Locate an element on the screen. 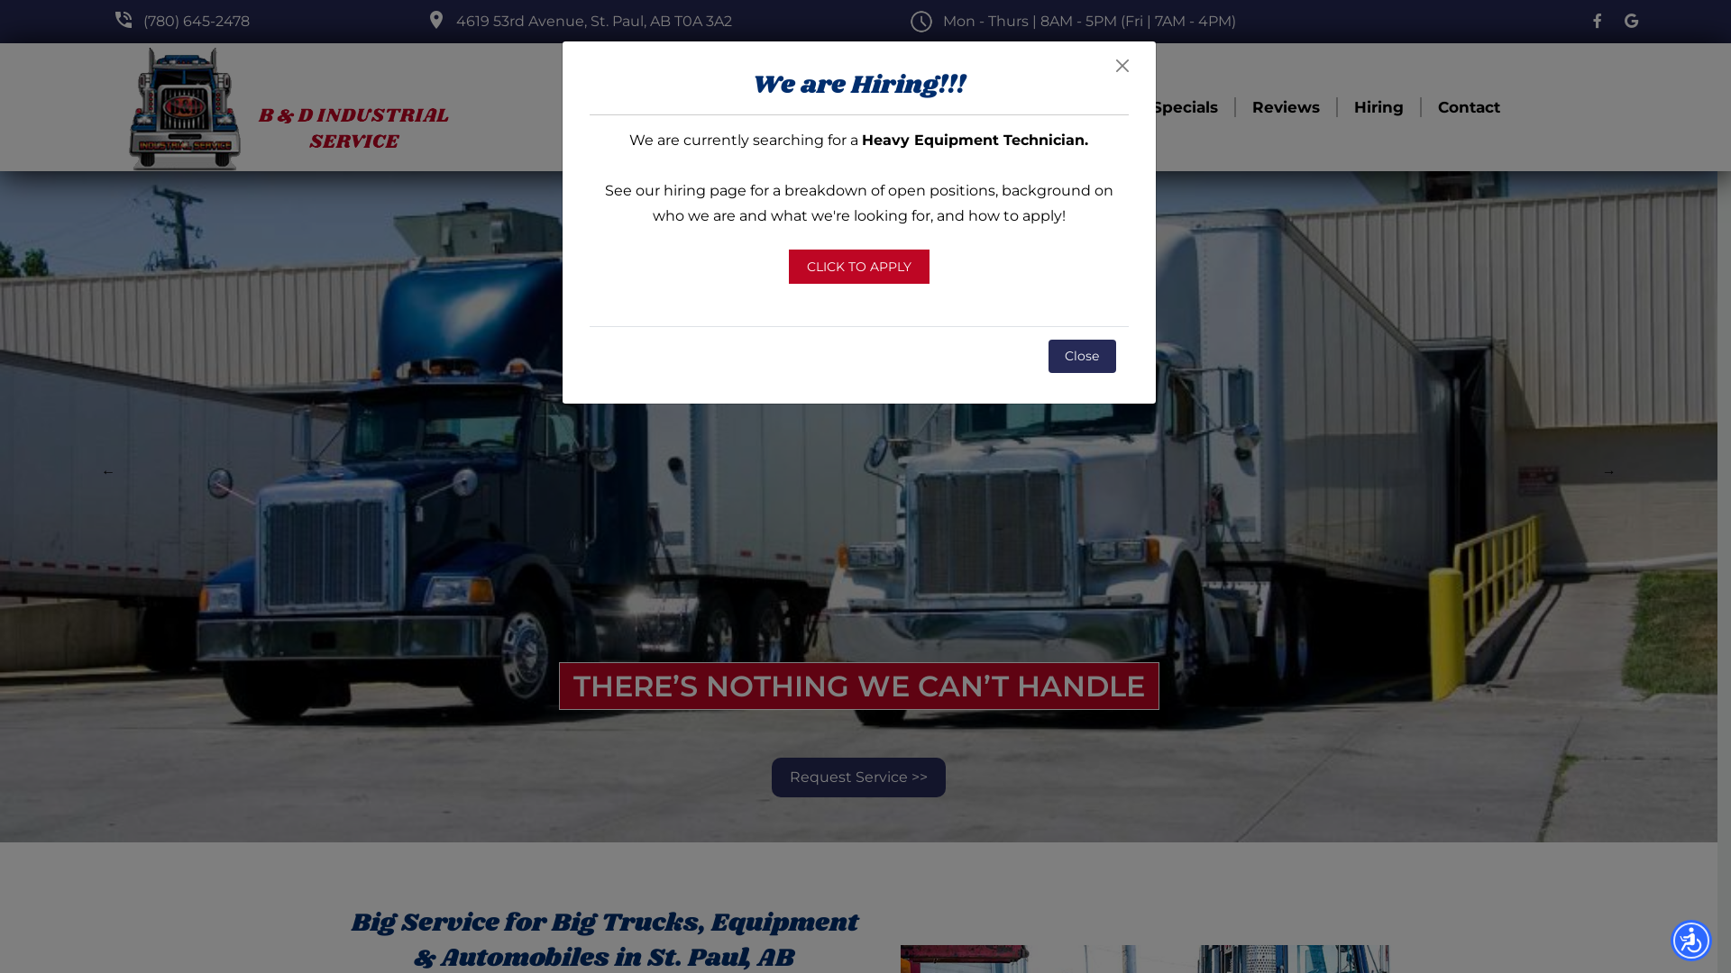 The image size is (1731, 973). Request Service >> is located at coordinates (858, 777).